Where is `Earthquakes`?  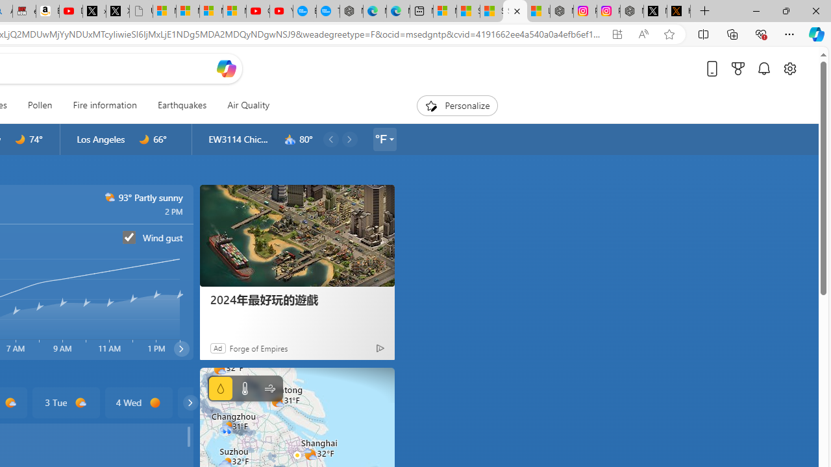 Earthquakes is located at coordinates (182, 105).